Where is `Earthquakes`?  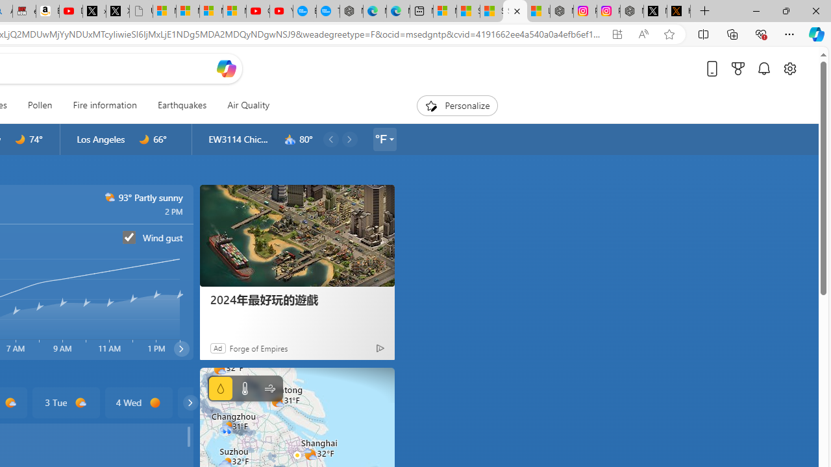 Earthquakes is located at coordinates (182, 105).